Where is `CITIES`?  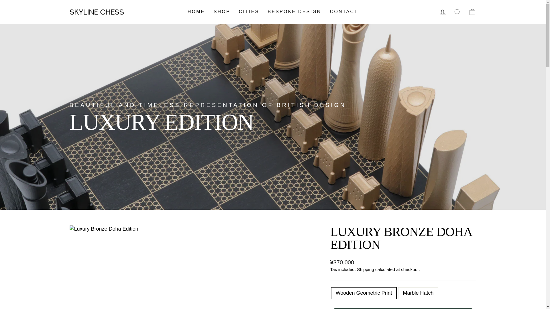 CITIES is located at coordinates (249, 12).